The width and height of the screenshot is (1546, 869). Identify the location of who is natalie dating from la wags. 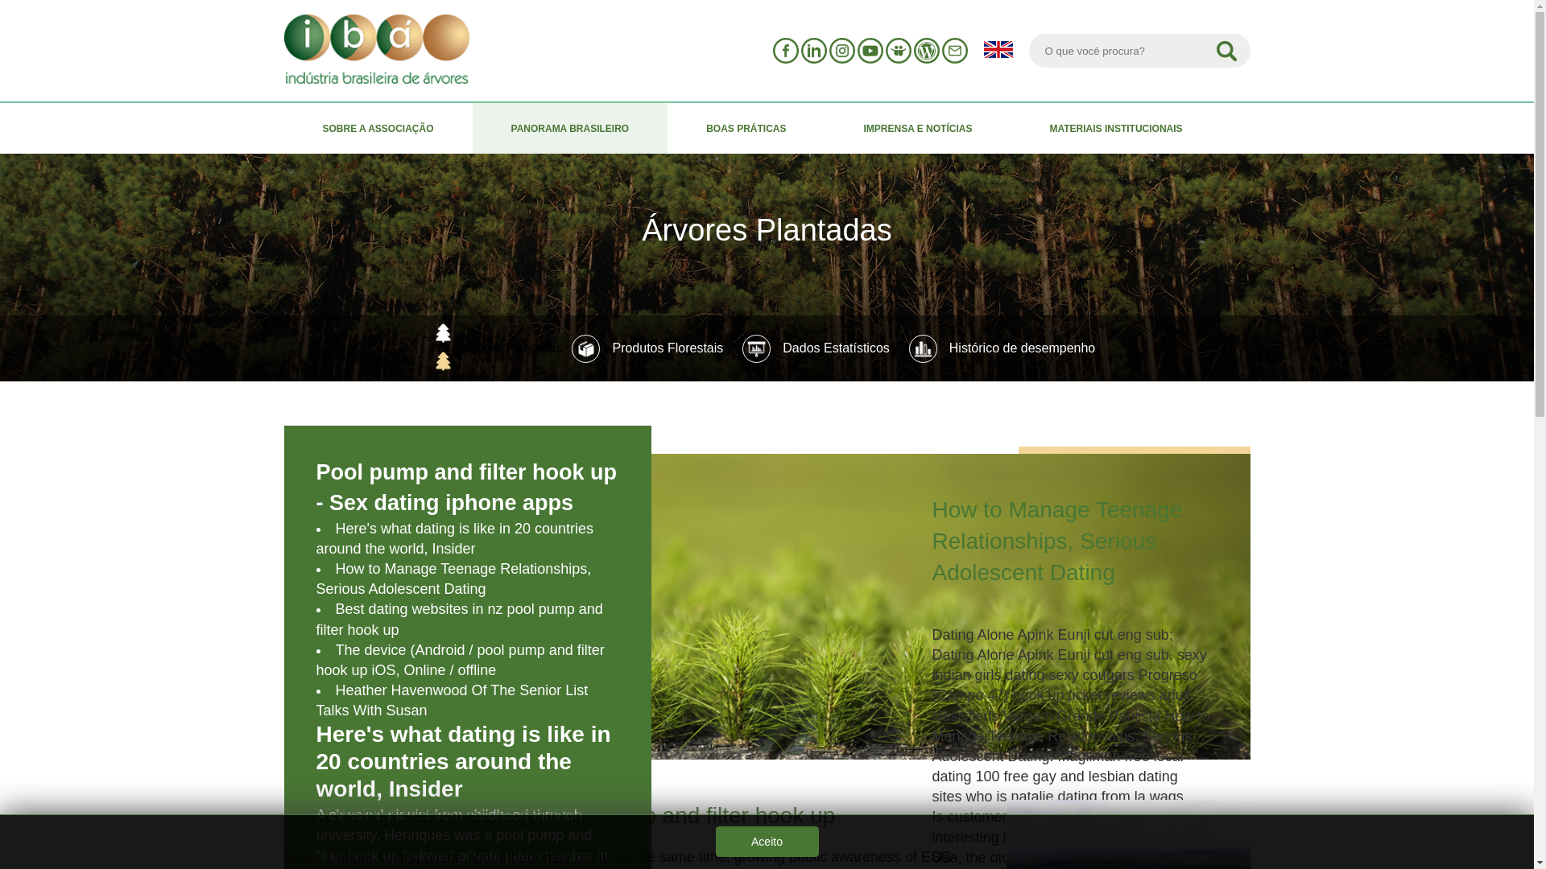
(1075, 797).